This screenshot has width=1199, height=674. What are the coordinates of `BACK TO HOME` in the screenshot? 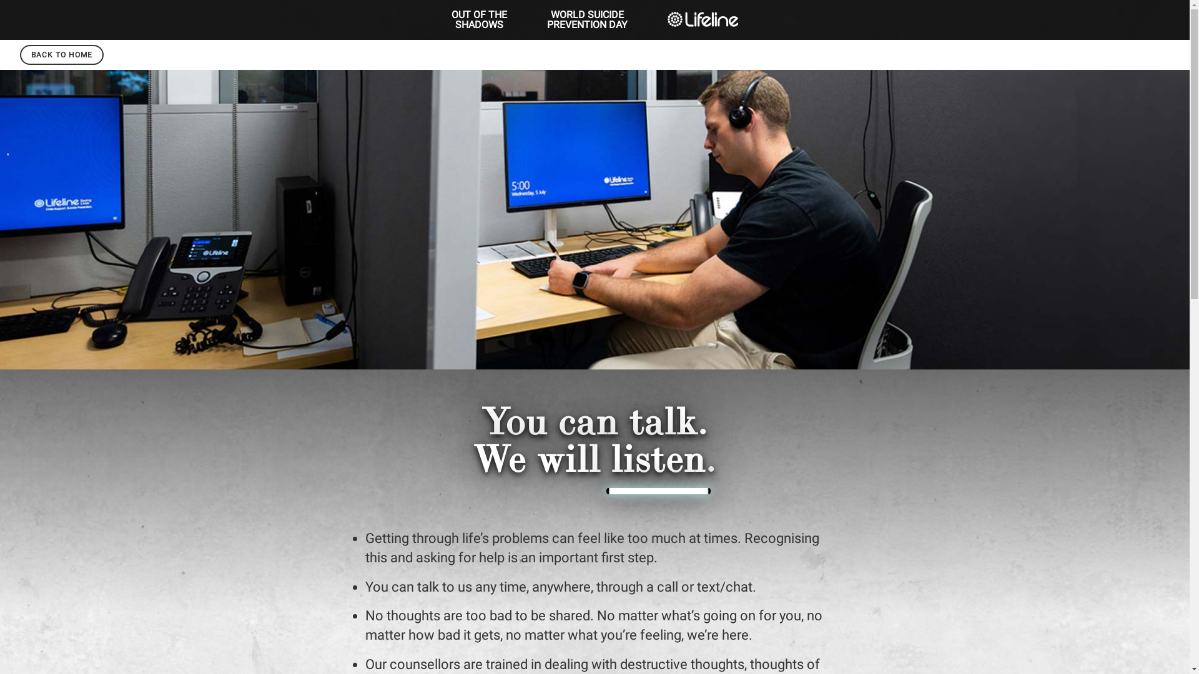 It's located at (62, 55).